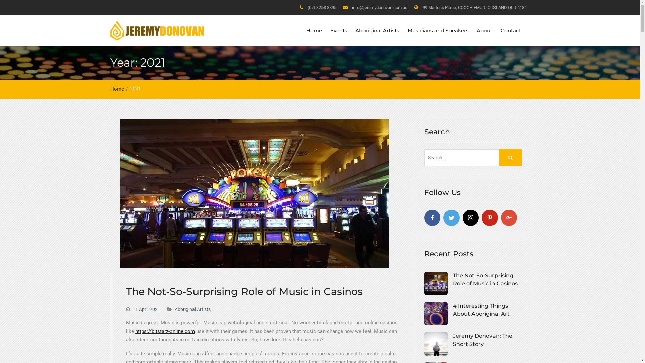  Describe the element at coordinates (314, 31) in the screenshot. I see `Home` at that location.